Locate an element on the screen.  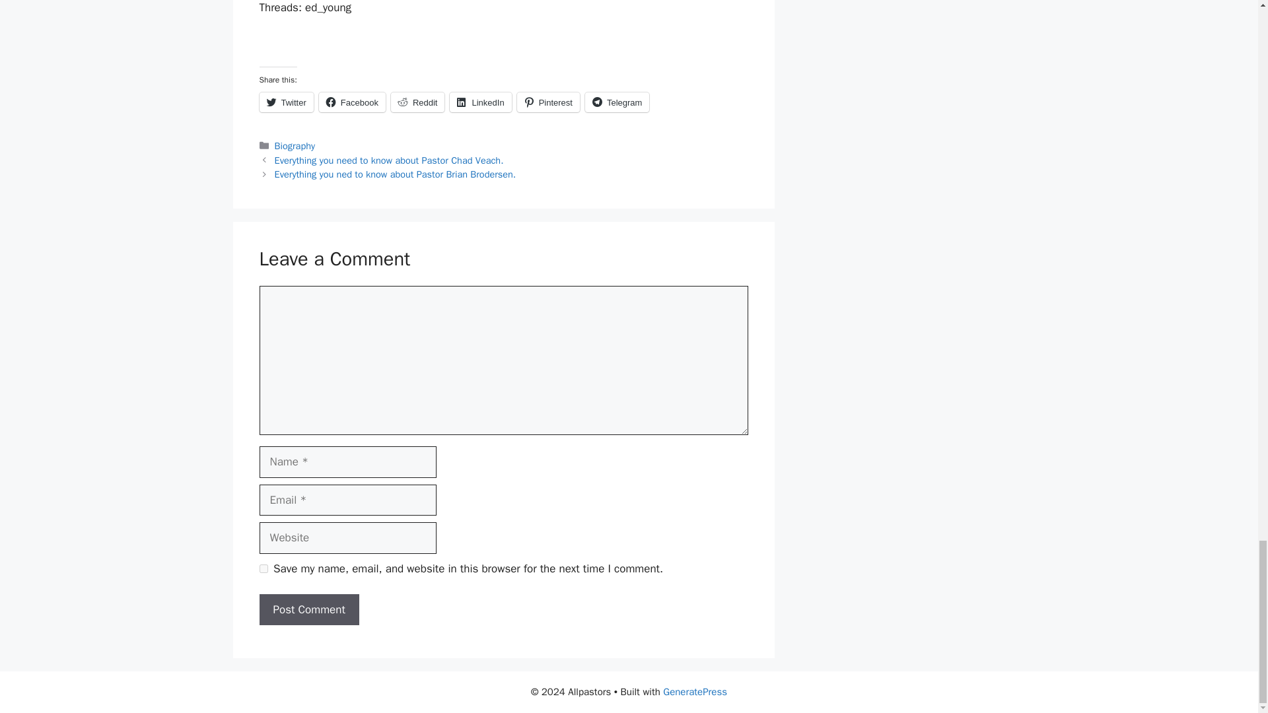
Biography is located at coordinates (295, 145).